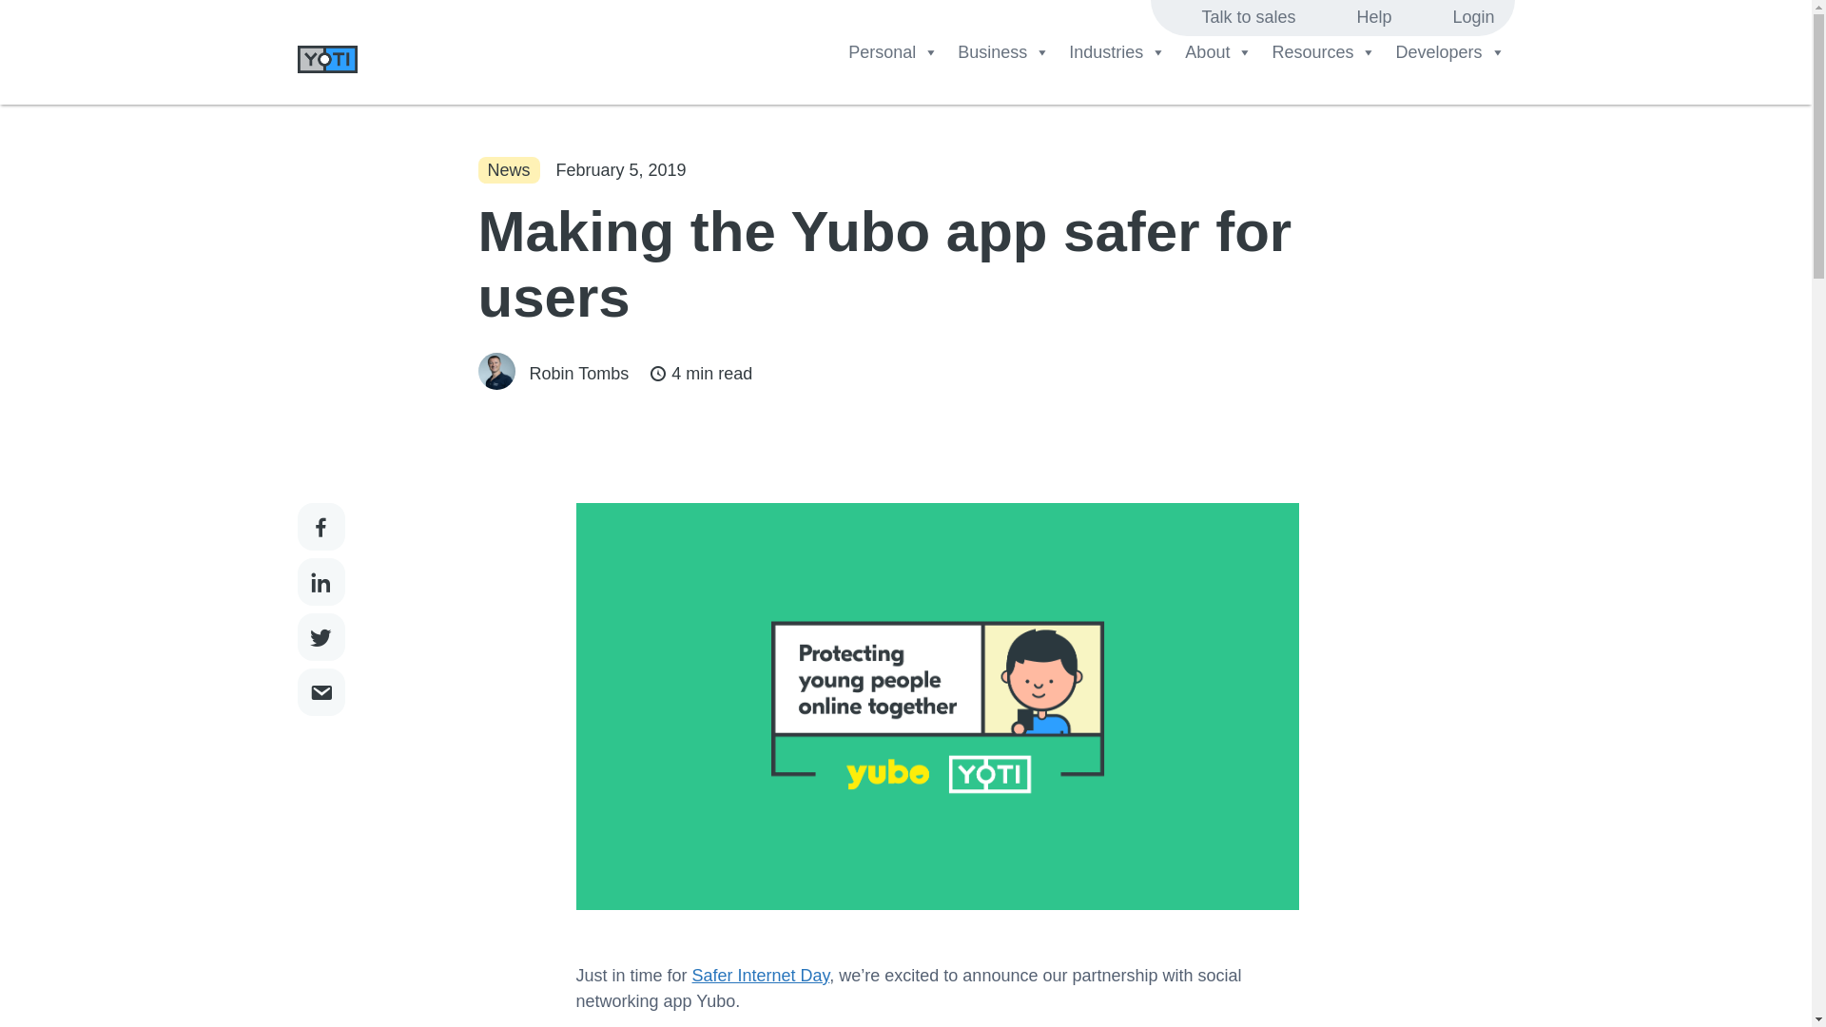 The image size is (1826, 1027). I want to click on Industries, so click(1117, 51).